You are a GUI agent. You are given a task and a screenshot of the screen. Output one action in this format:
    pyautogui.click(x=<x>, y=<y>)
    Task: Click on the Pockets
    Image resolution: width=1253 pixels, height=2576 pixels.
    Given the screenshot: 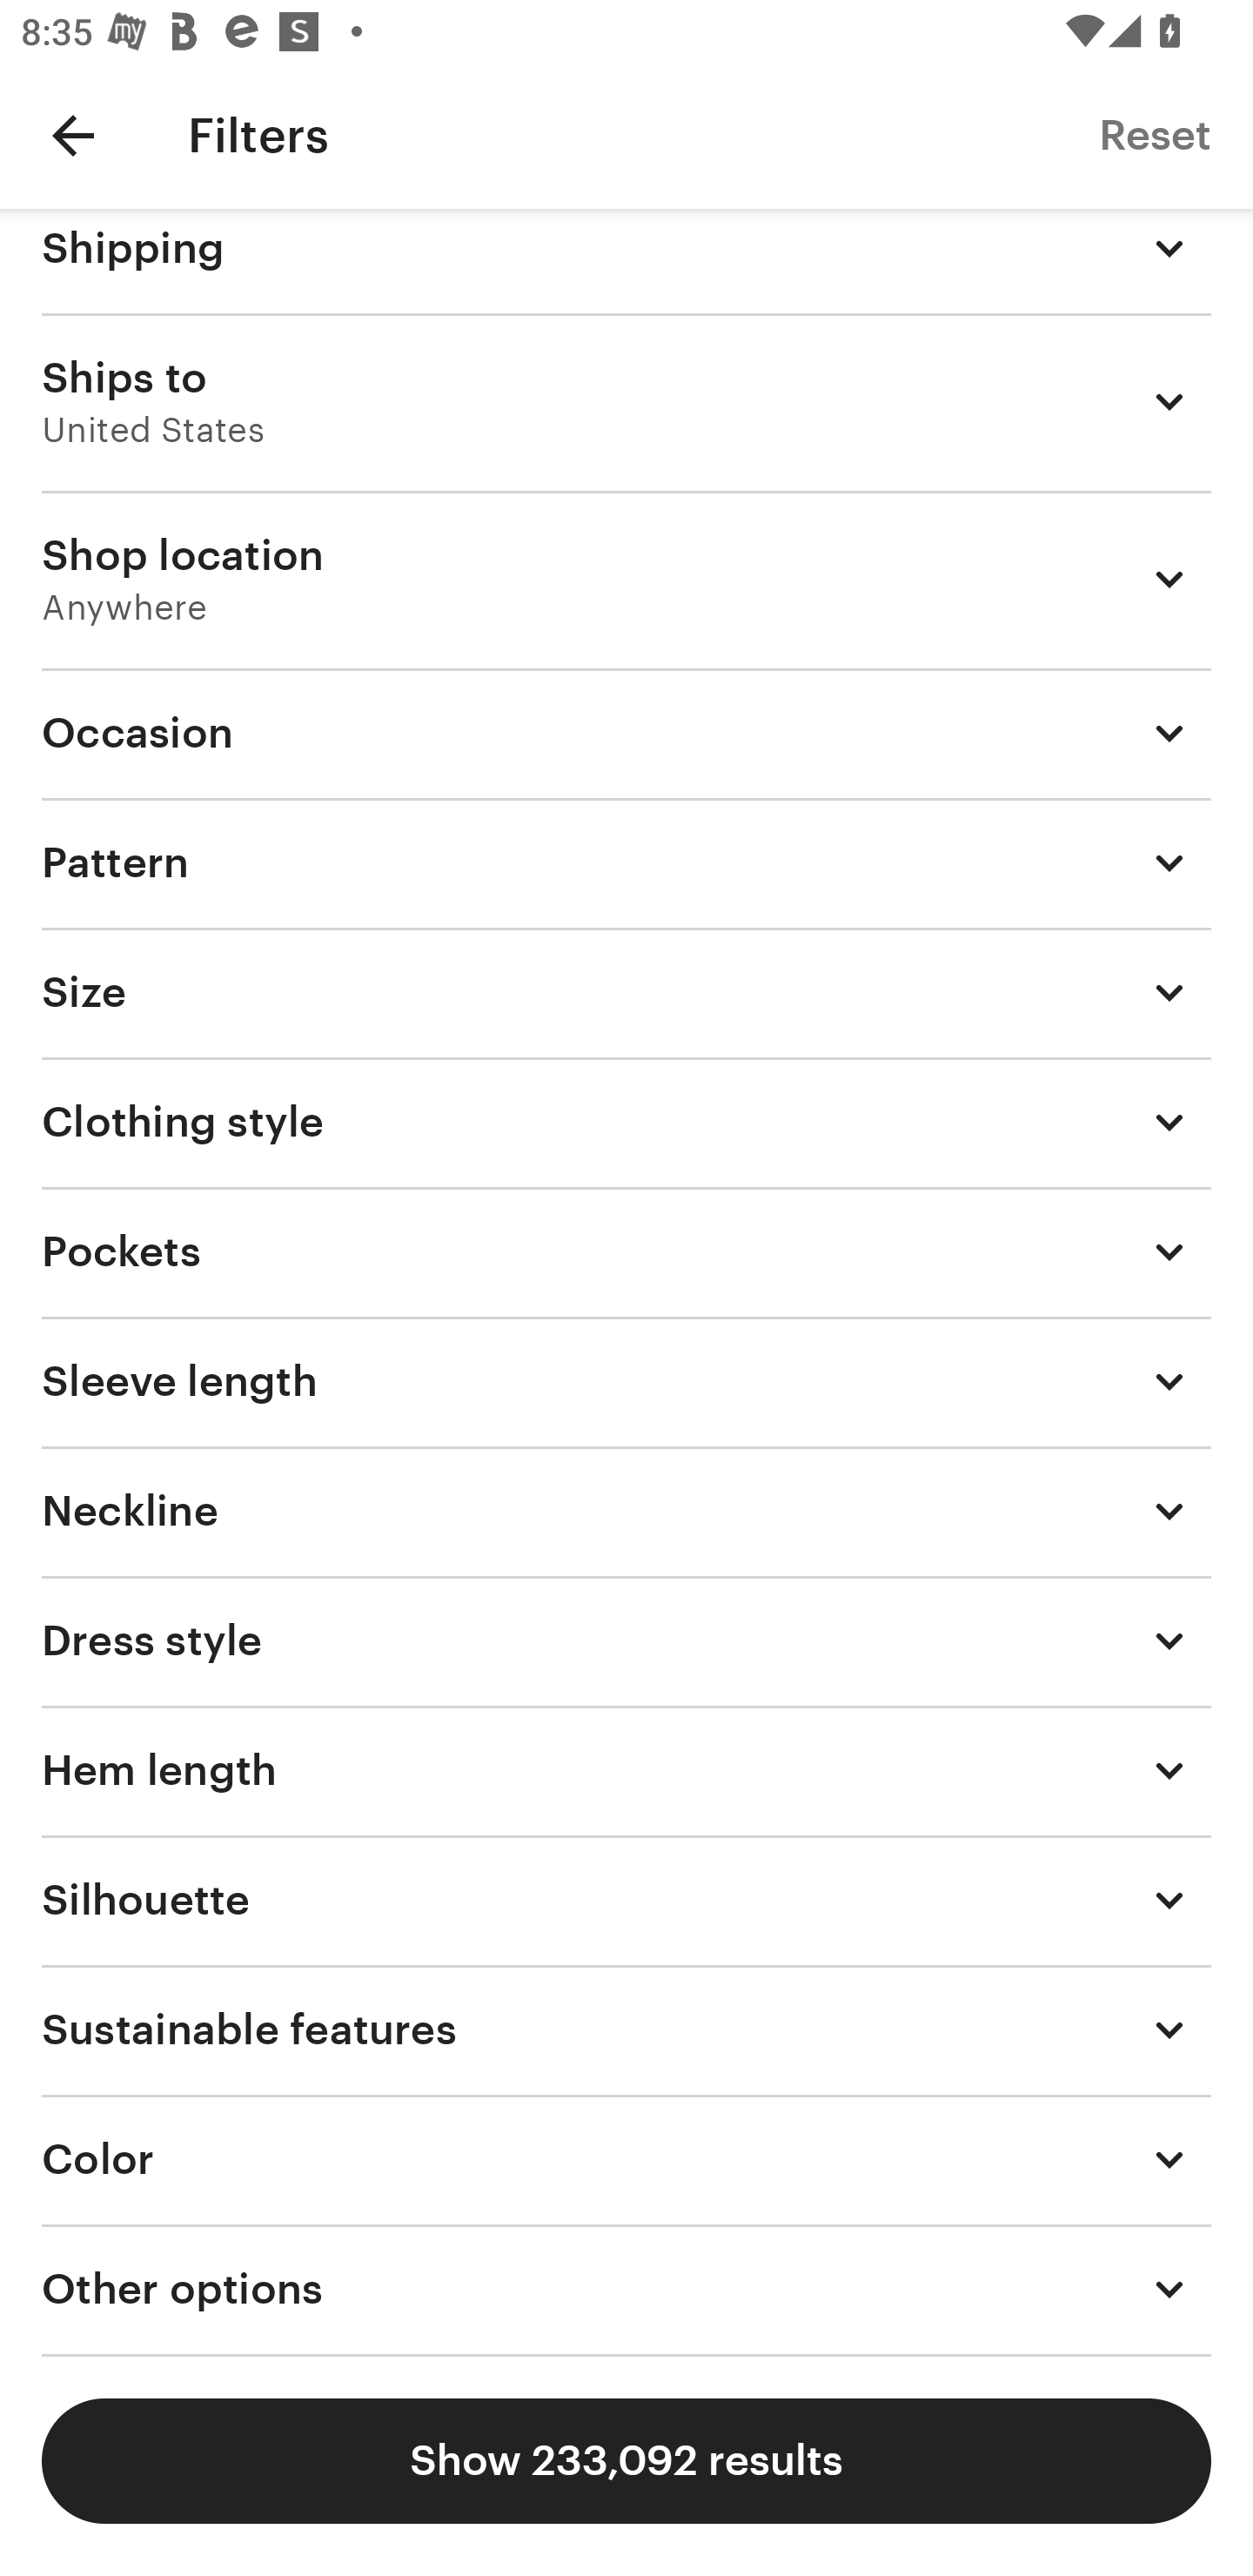 What is the action you would take?
    pyautogui.click(x=626, y=1251)
    